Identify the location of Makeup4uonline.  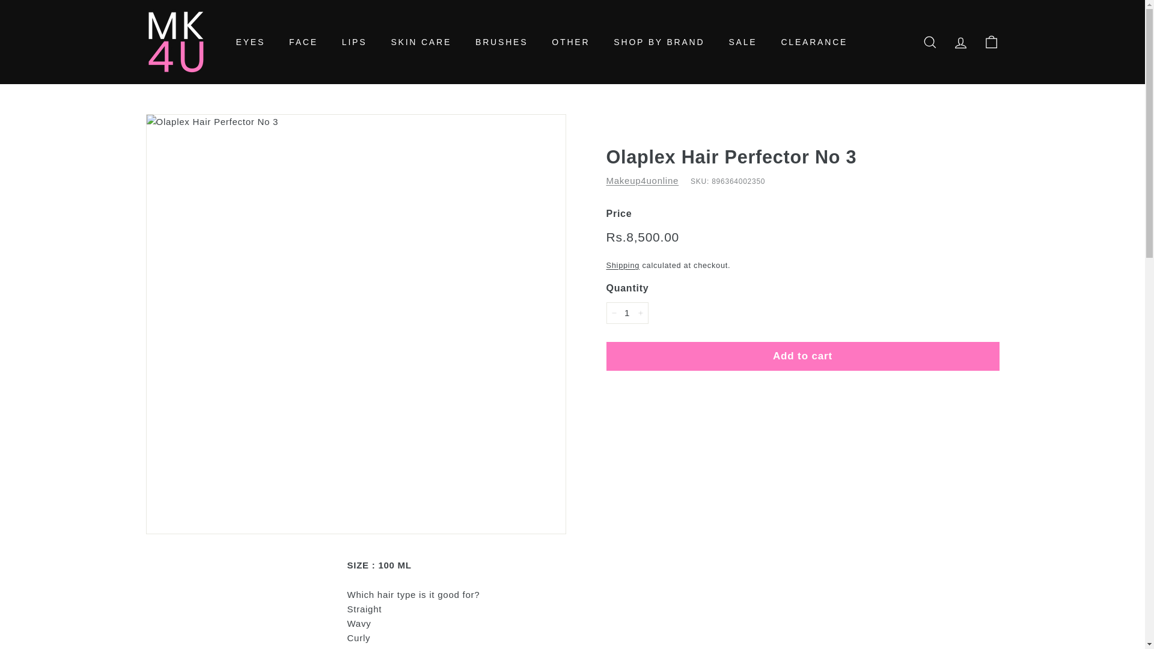
(642, 180).